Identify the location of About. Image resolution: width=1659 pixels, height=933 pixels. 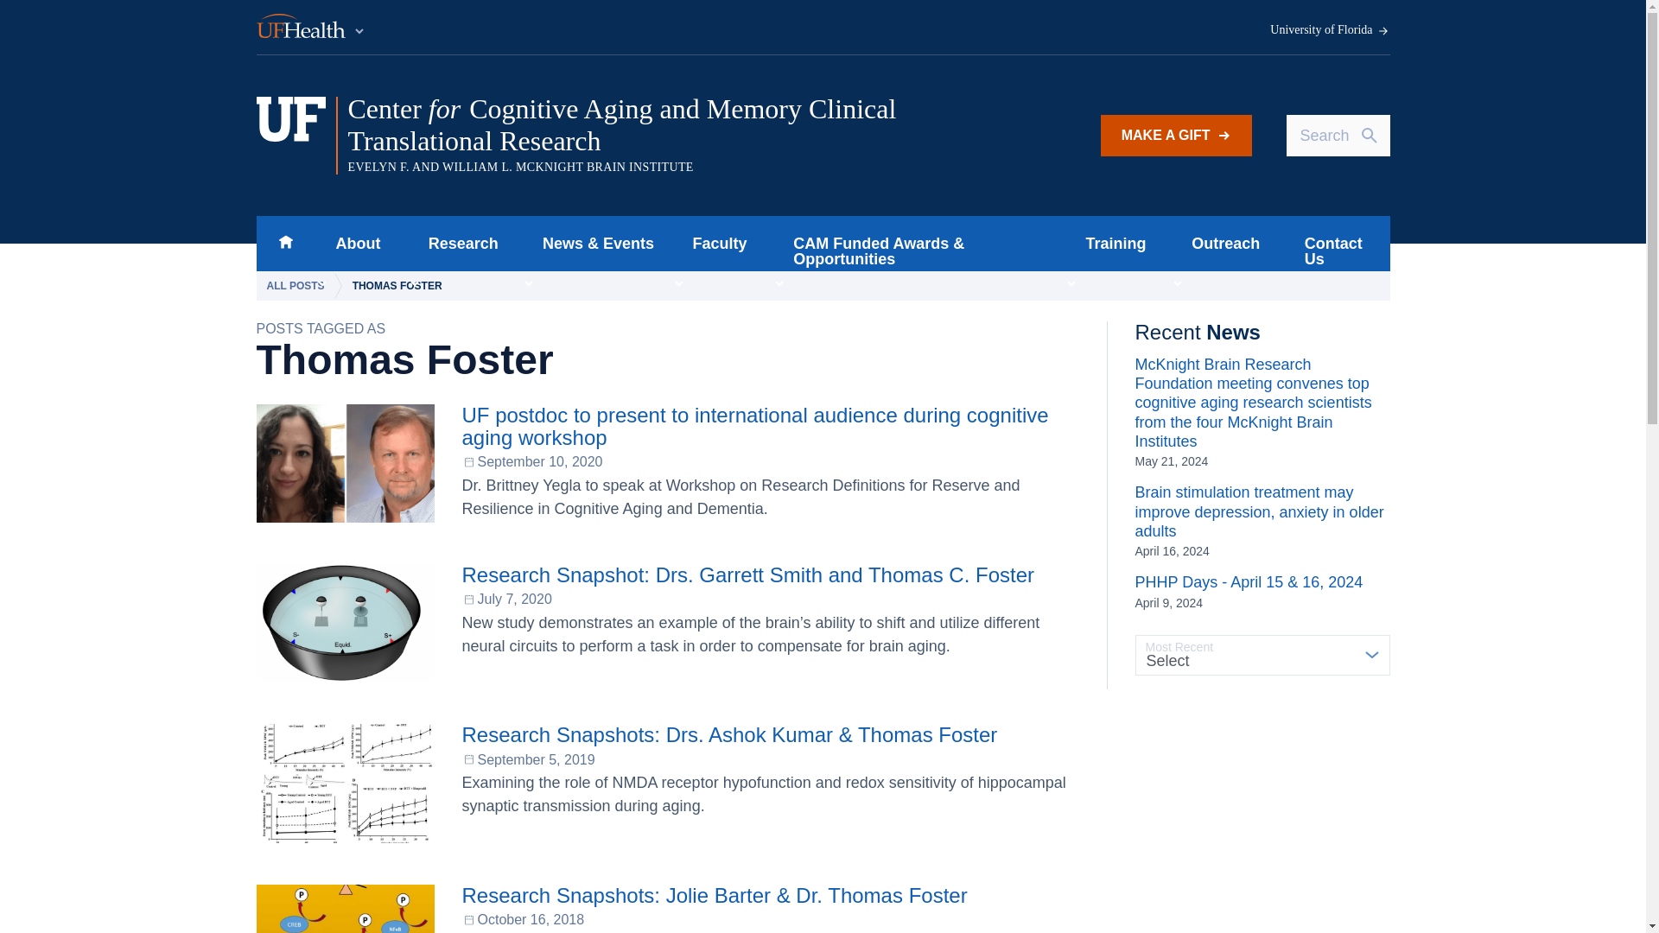
(353, 244).